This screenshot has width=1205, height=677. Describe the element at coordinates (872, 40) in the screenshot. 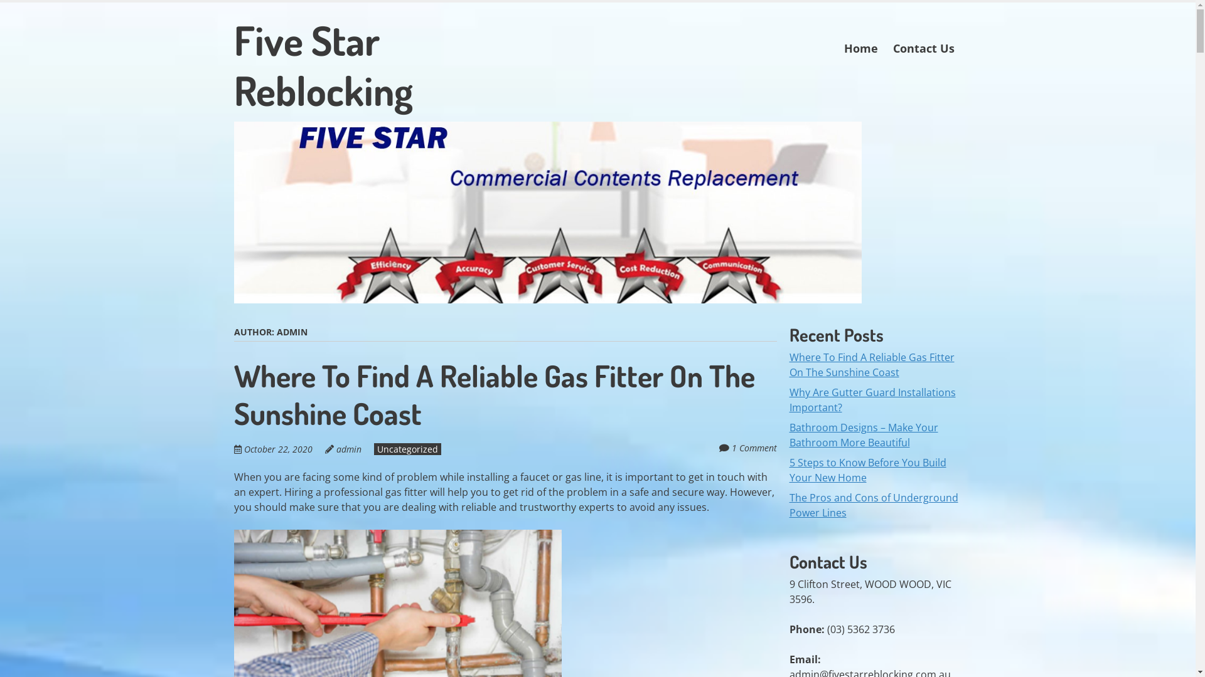

I see `Skip to content` at that location.